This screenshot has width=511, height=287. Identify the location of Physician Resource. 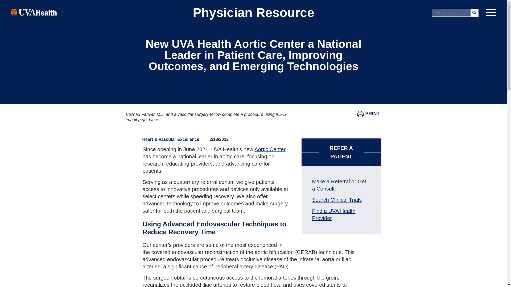
(253, 12).